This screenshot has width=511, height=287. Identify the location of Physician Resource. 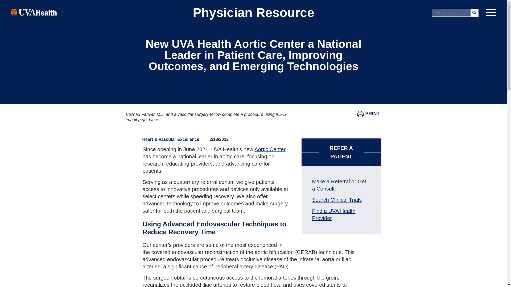
(253, 12).